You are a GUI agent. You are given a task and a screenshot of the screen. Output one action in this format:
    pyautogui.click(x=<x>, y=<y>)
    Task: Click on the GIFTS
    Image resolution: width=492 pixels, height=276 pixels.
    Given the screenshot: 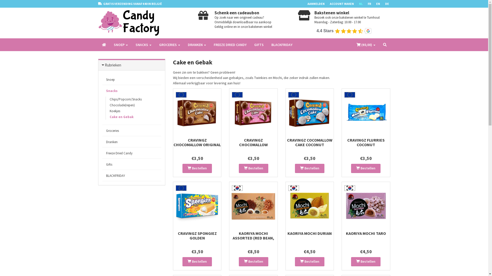 What is the action you would take?
    pyautogui.click(x=259, y=45)
    